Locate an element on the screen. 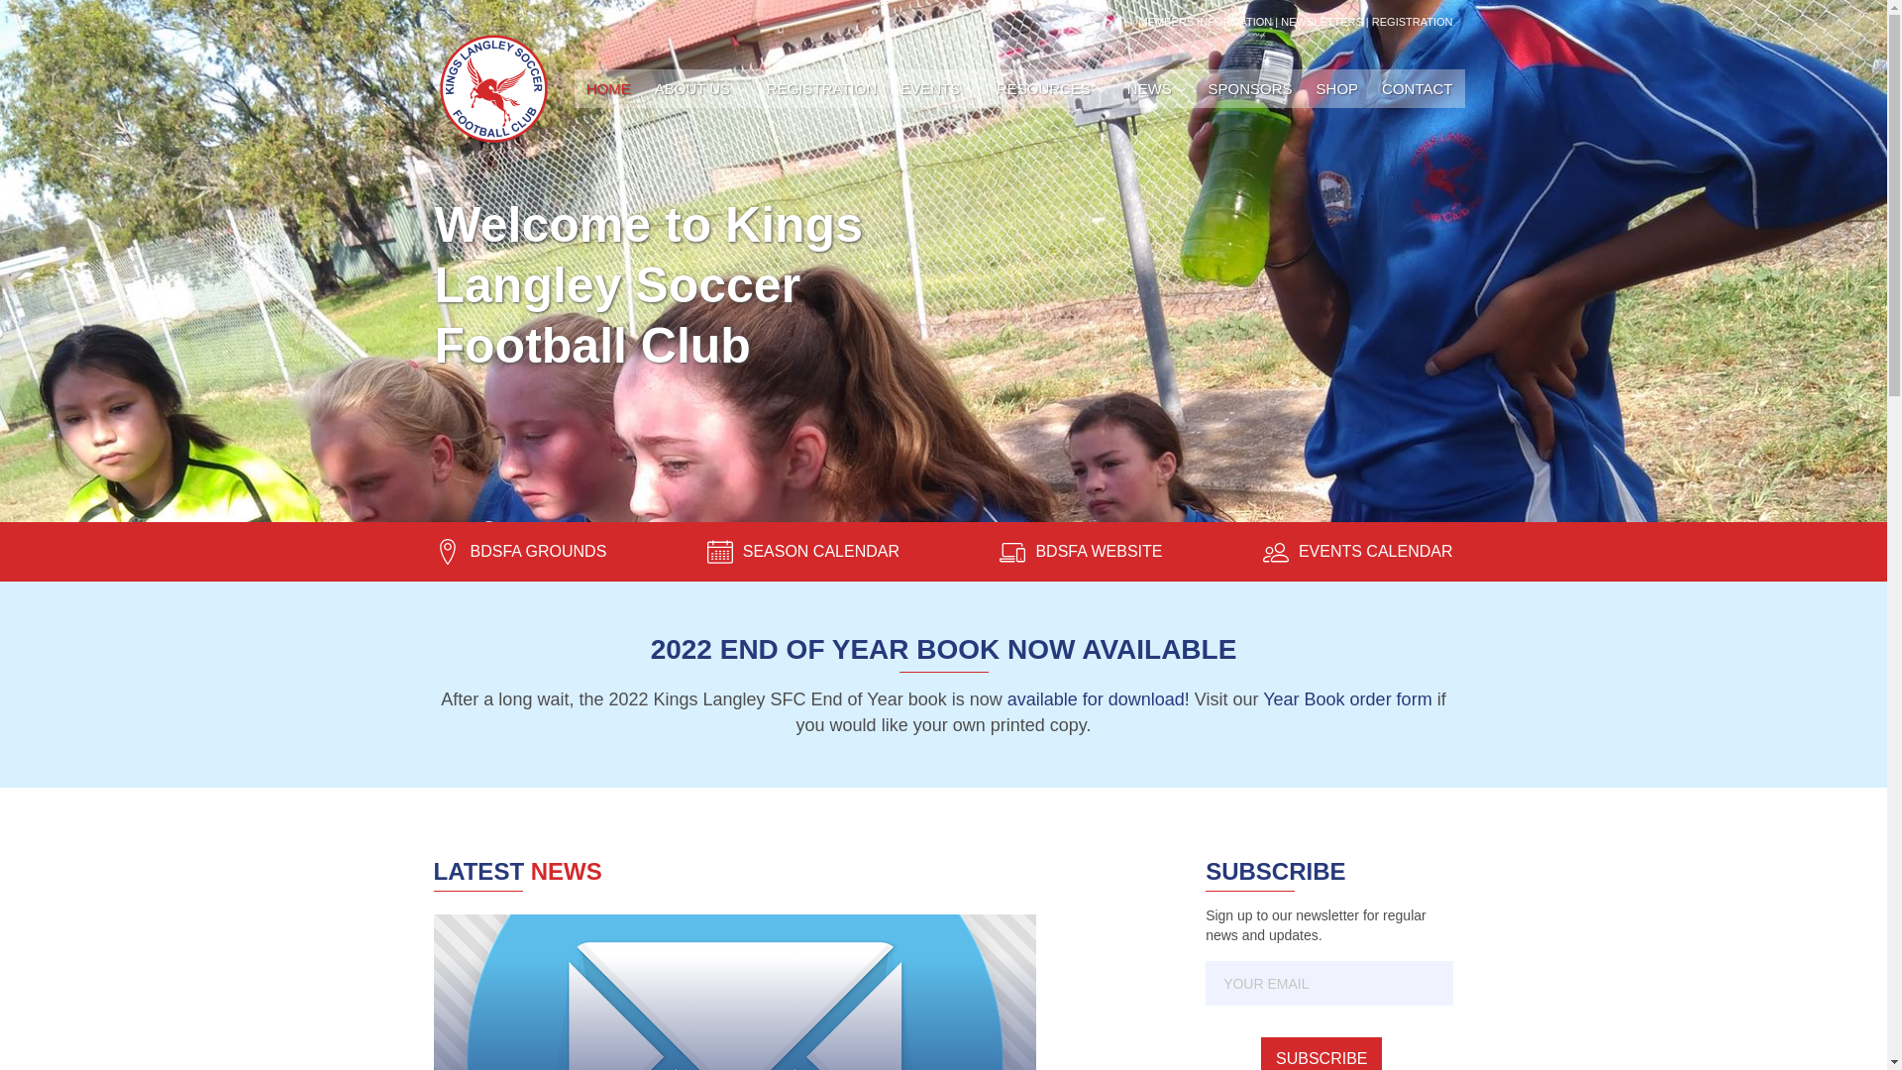 This screenshot has height=1070, width=1902. EVENTS CALENDAR is located at coordinates (1358, 552).